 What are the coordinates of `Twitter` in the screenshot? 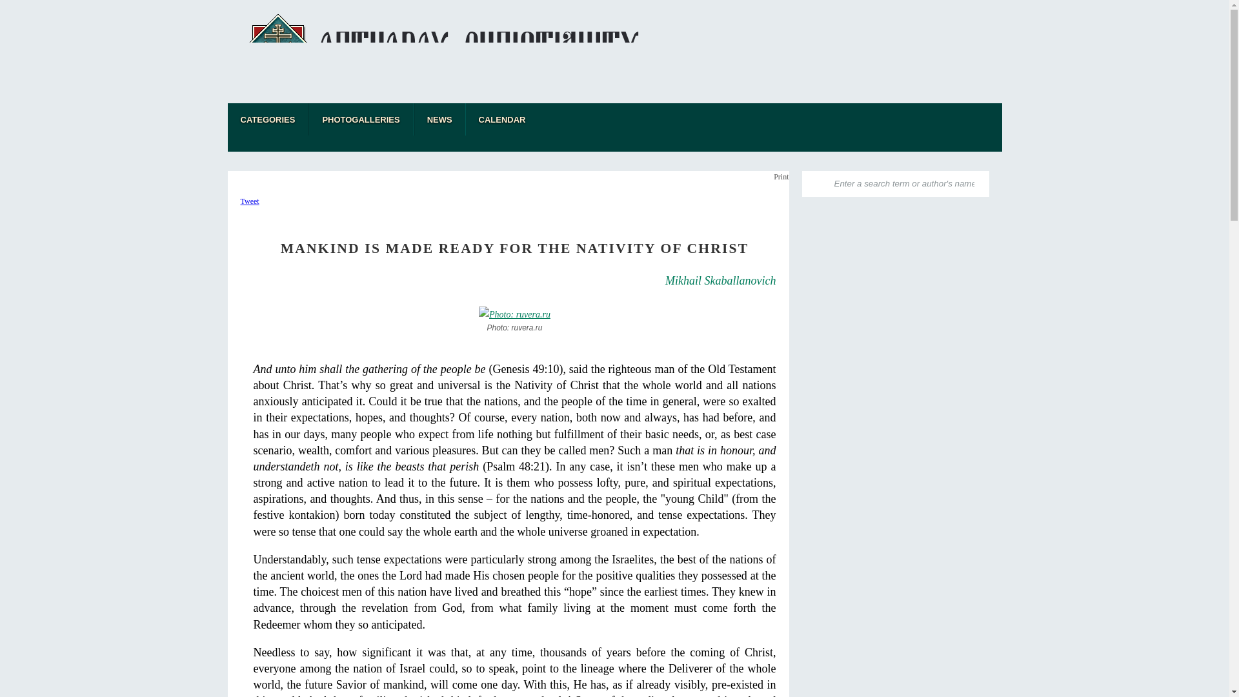 It's located at (863, 119).